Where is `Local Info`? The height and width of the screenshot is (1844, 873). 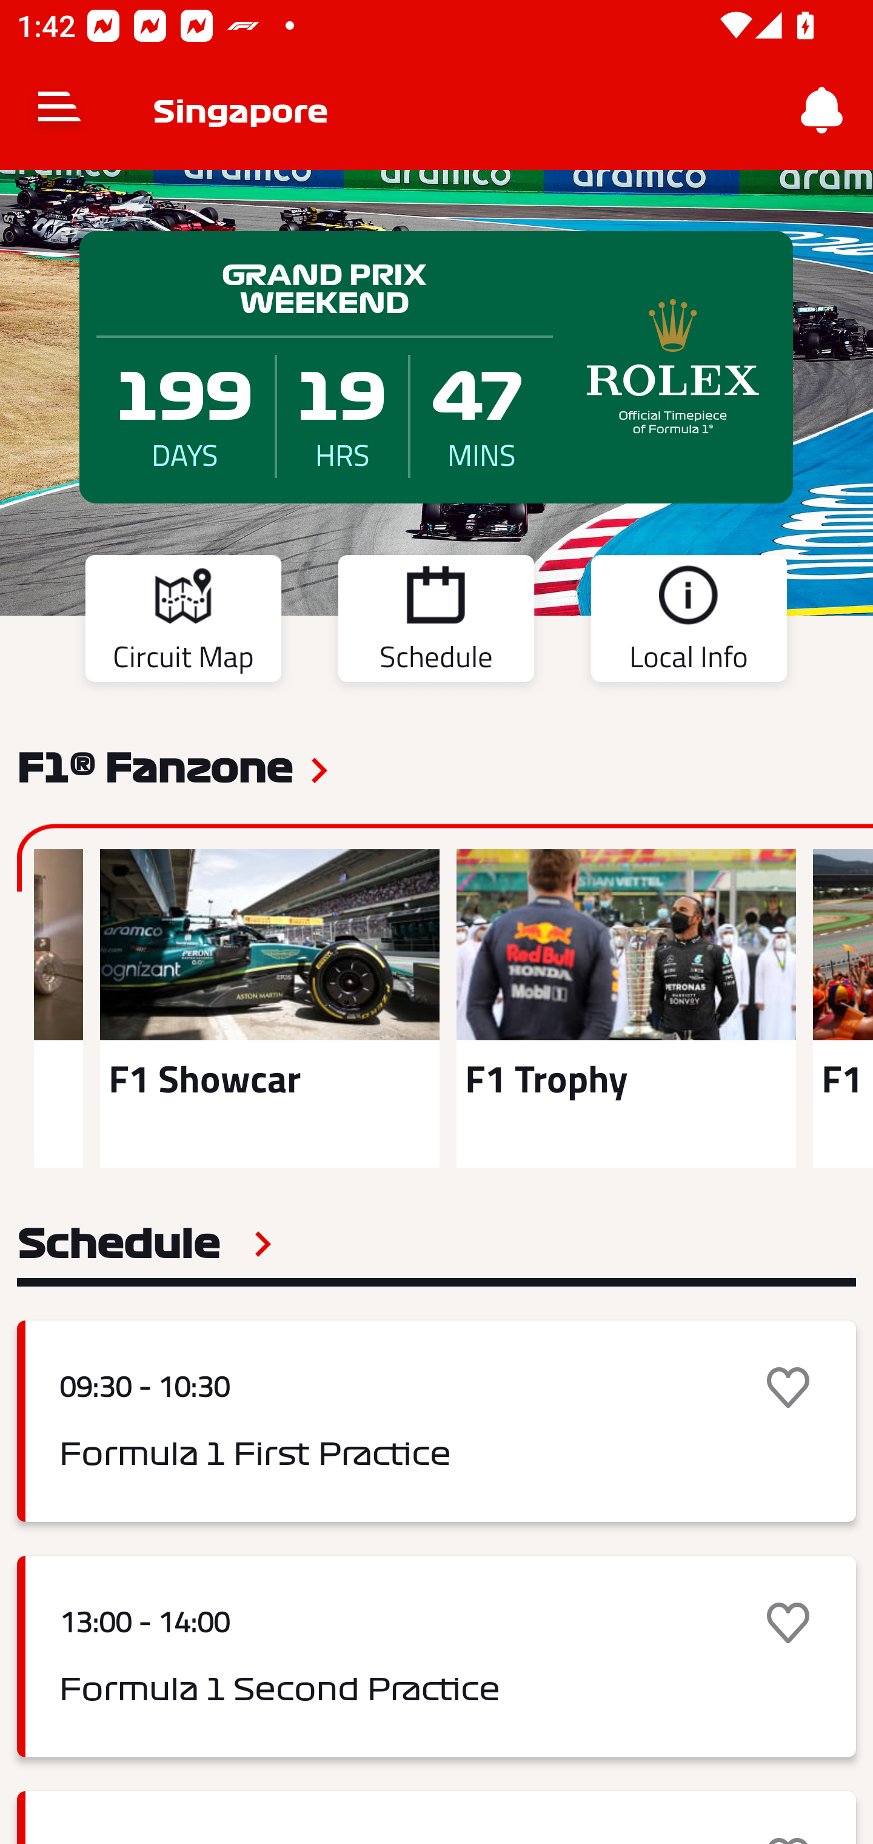
Local Info is located at coordinates (689, 622).